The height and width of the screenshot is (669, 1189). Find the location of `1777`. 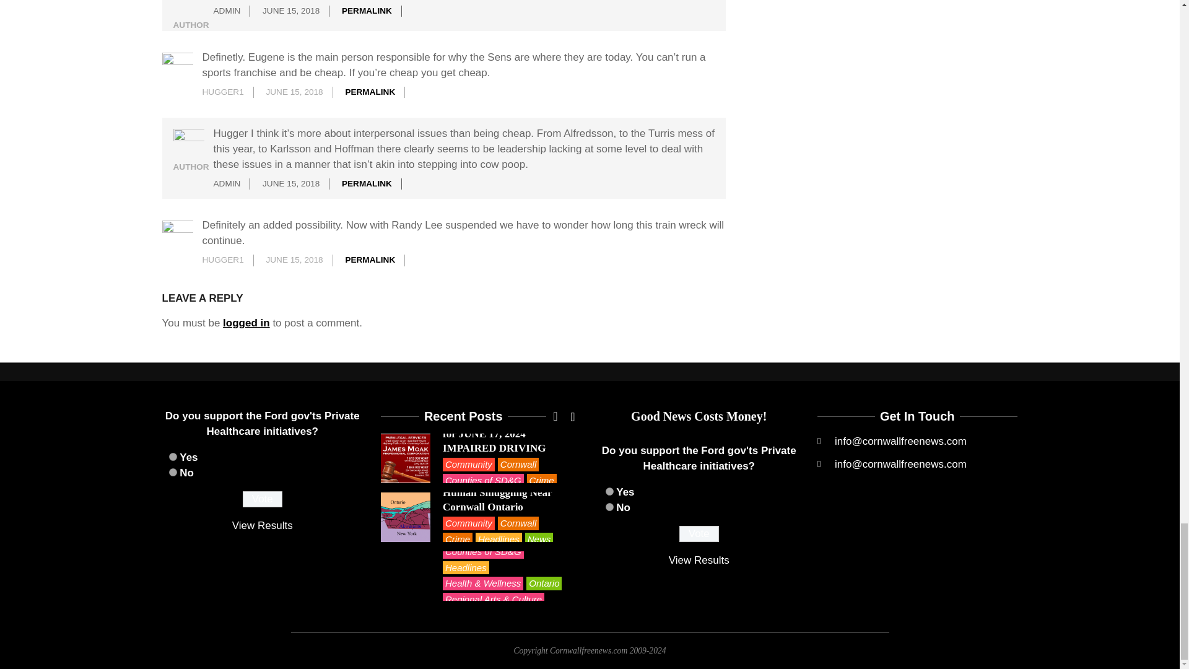

1777 is located at coordinates (172, 472).